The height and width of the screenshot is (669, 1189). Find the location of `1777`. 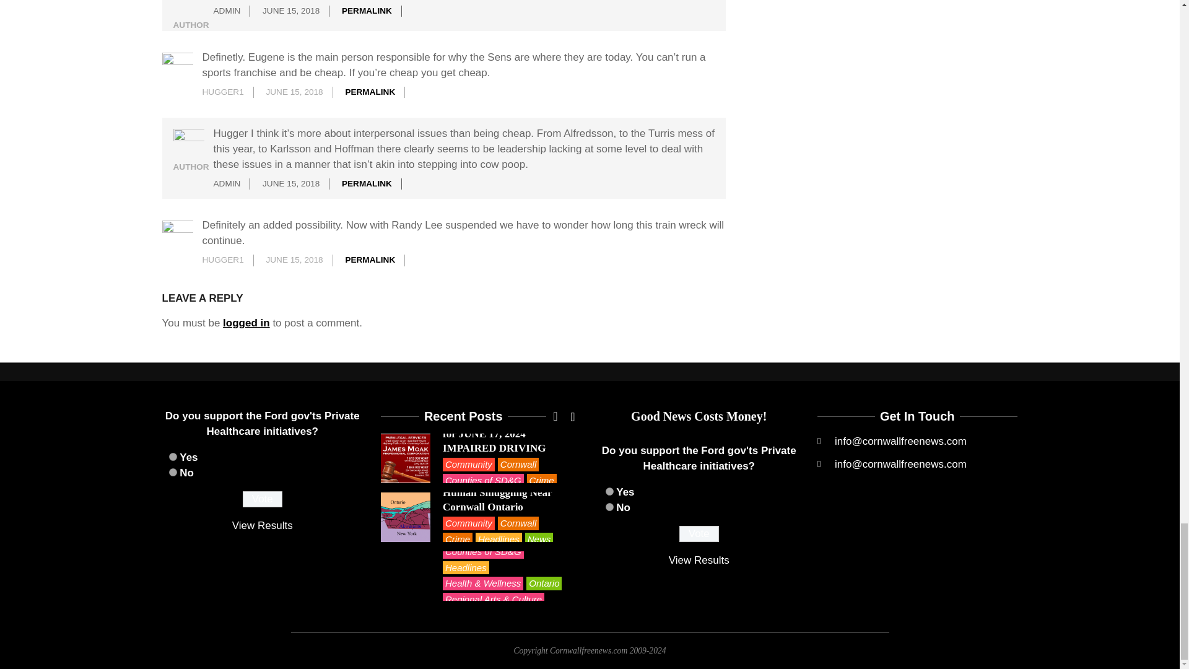

1777 is located at coordinates (172, 472).